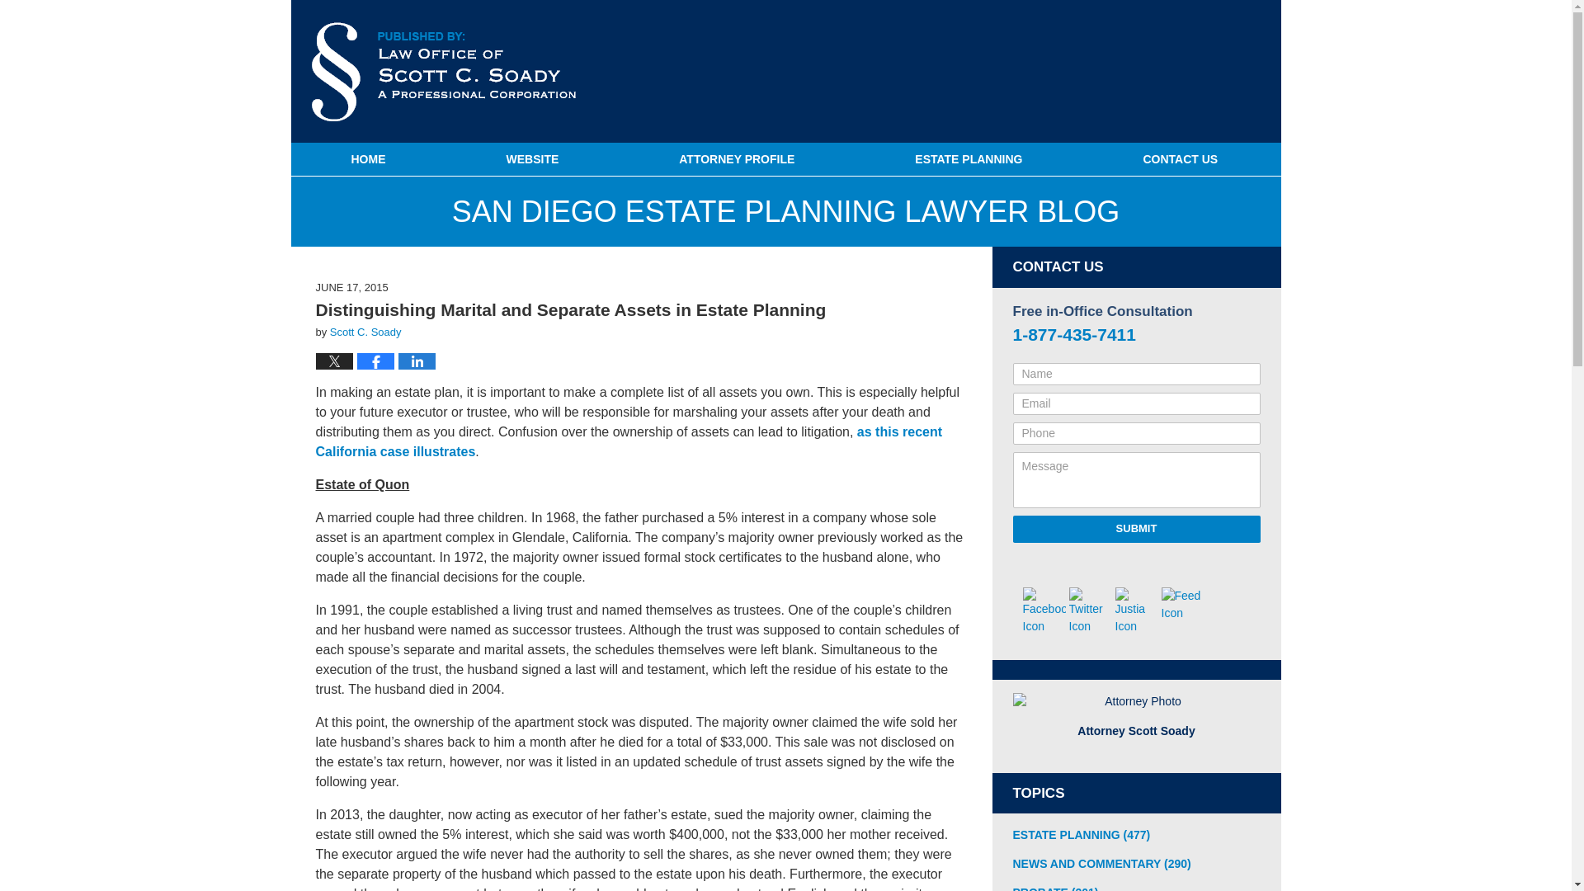 This screenshot has height=891, width=1584. I want to click on Published By Law Offices of Scott C. Soady, APC, so click(1180, 73).